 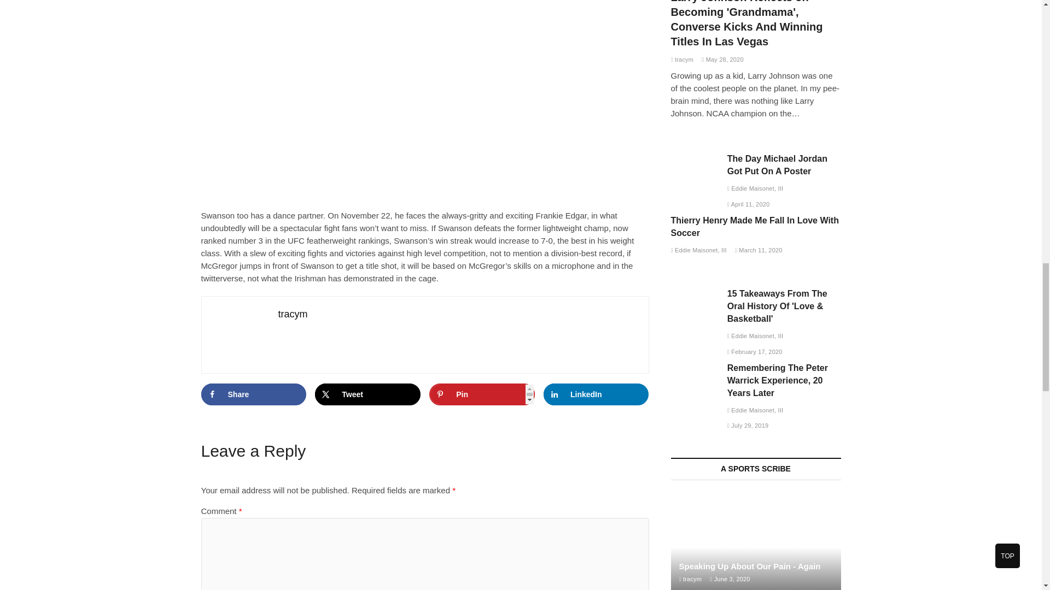 I want to click on Share on Facebook, so click(x=254, y=394).